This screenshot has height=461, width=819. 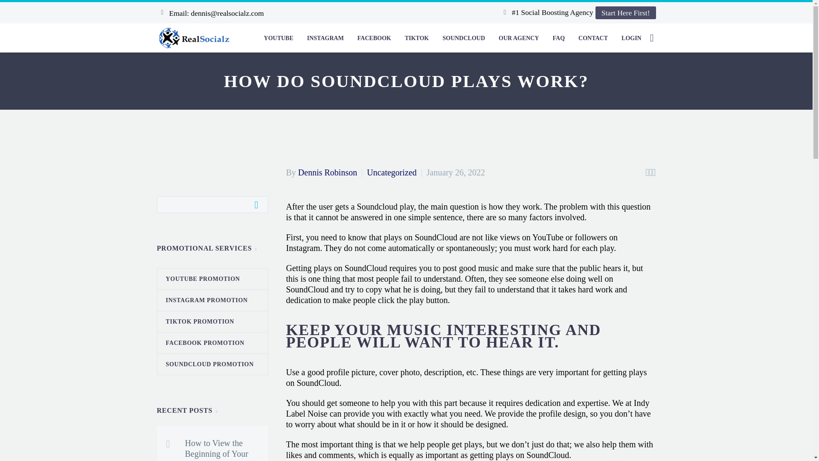 I want to click on TIKTOK, so click(x=417, y=38).